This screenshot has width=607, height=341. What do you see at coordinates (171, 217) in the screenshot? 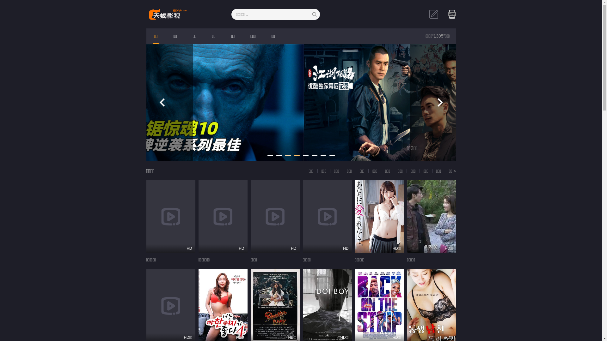
I see `HD` at bounding box center [171, 217].